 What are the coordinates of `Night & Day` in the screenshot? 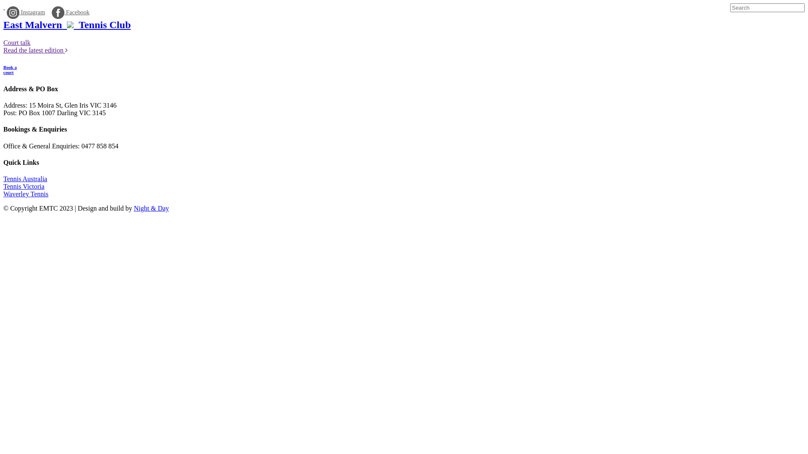 It's located at (151, 209).